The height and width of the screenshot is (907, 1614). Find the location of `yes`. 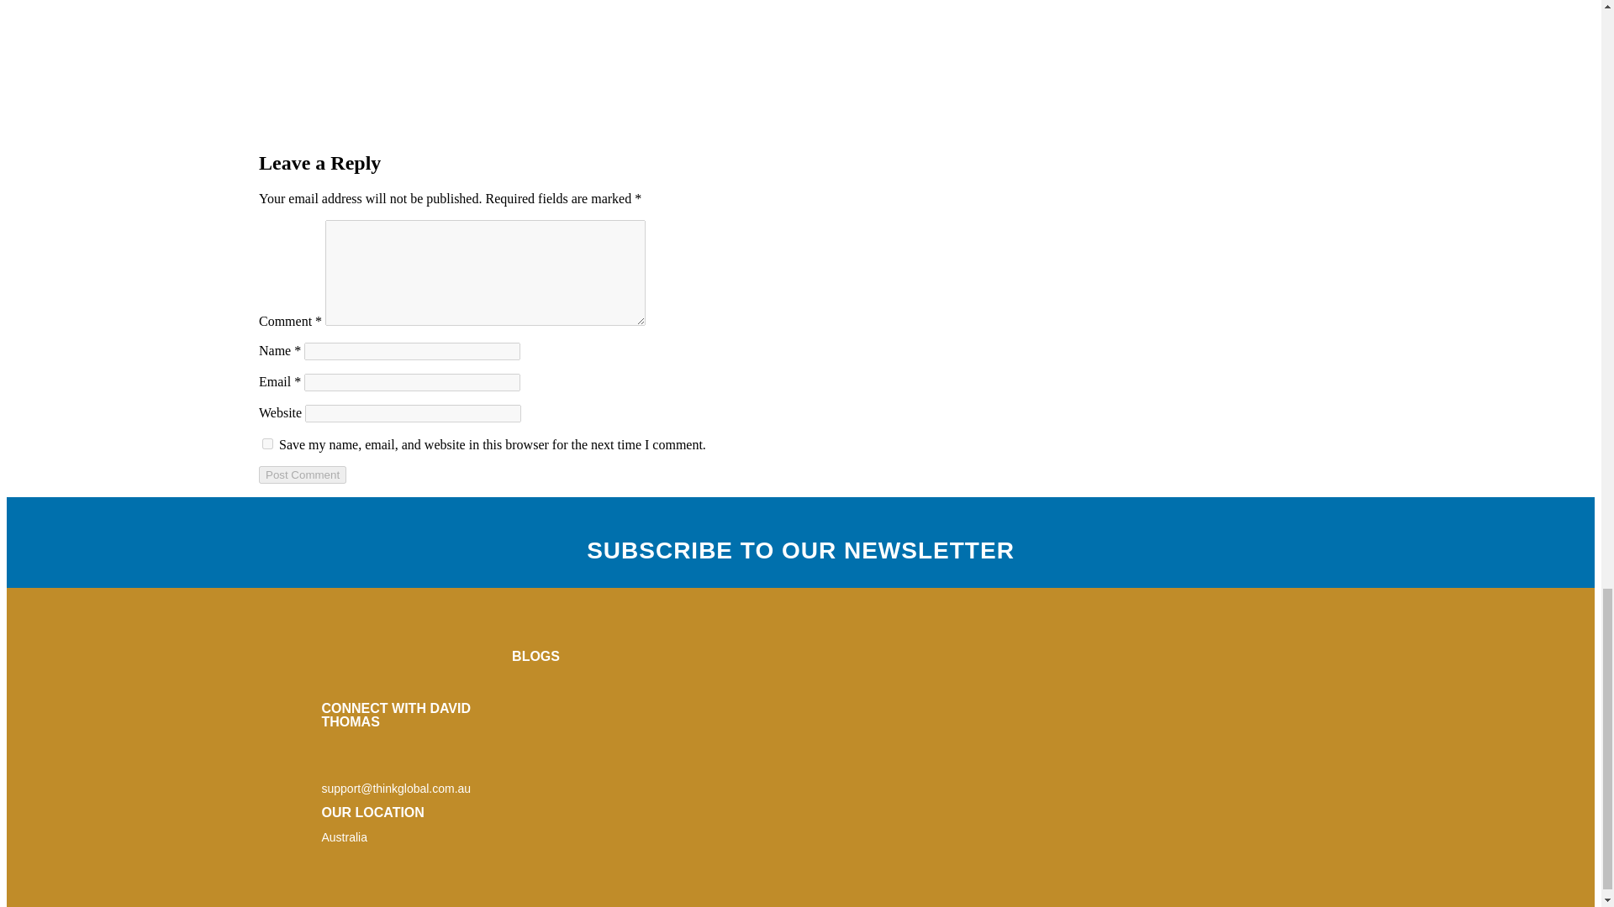

yes is located at coordinates (267, 443).